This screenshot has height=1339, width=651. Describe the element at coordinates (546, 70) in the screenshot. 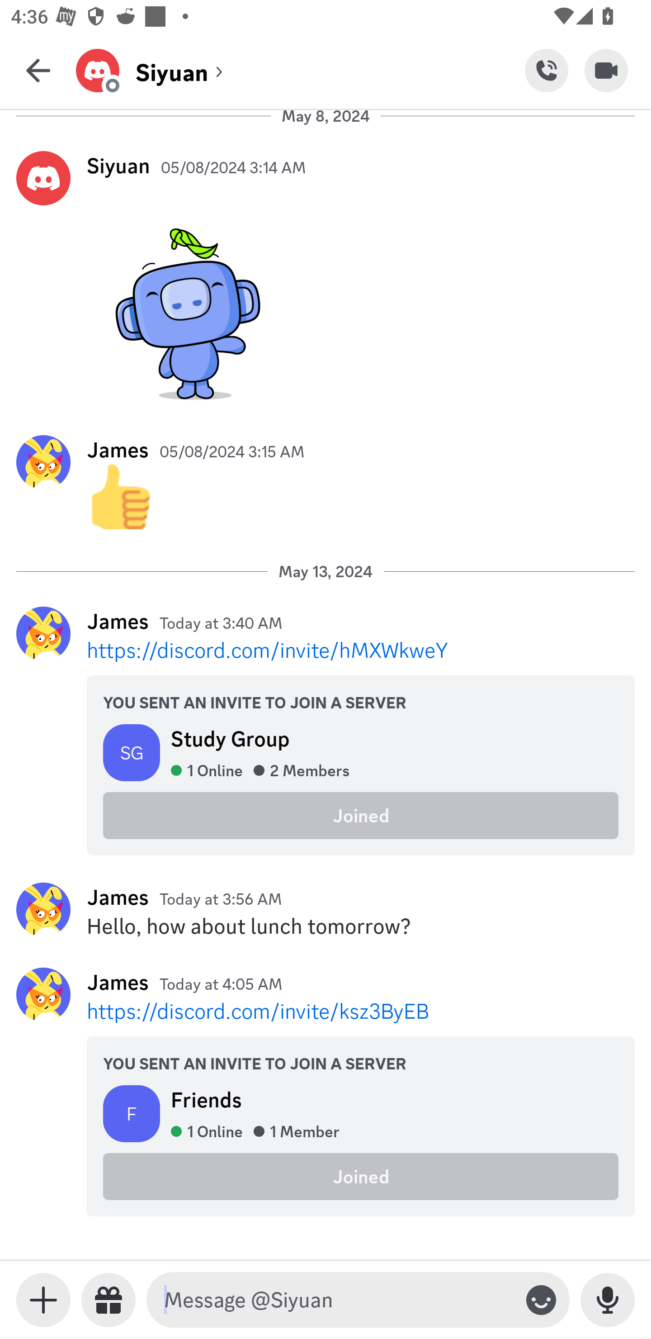

I see `Start Voice Call` at that location.